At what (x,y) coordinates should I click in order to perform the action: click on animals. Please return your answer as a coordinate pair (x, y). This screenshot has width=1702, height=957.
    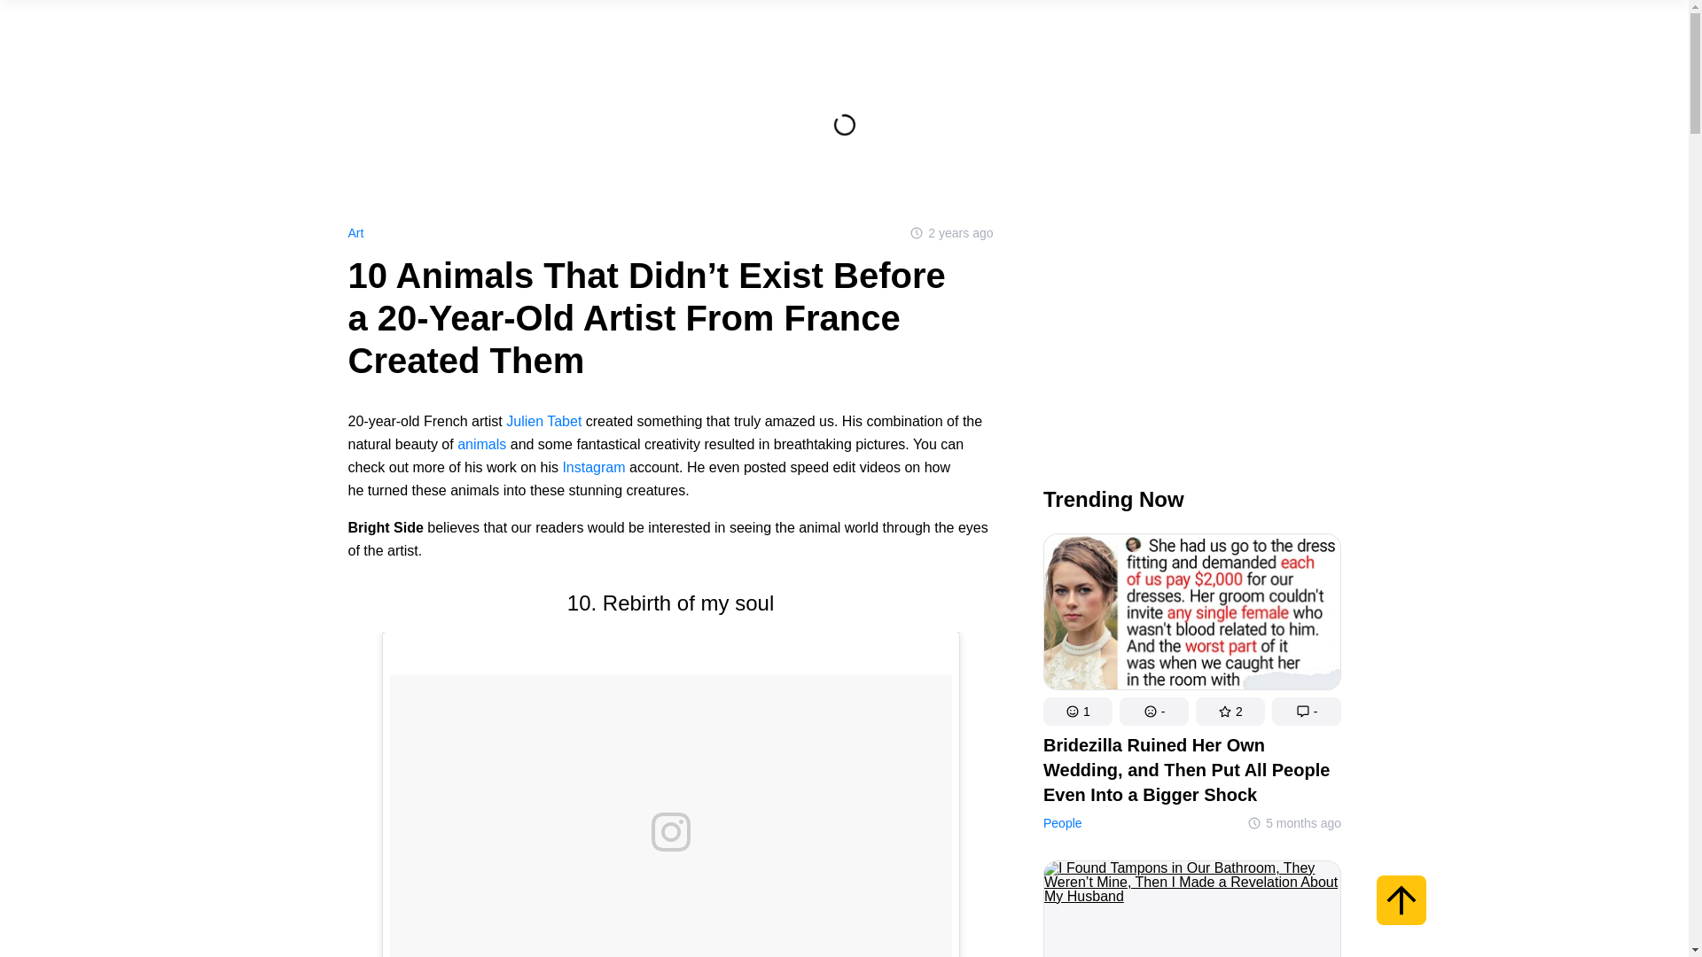
    Looking at the image, I should click on (481, 443).